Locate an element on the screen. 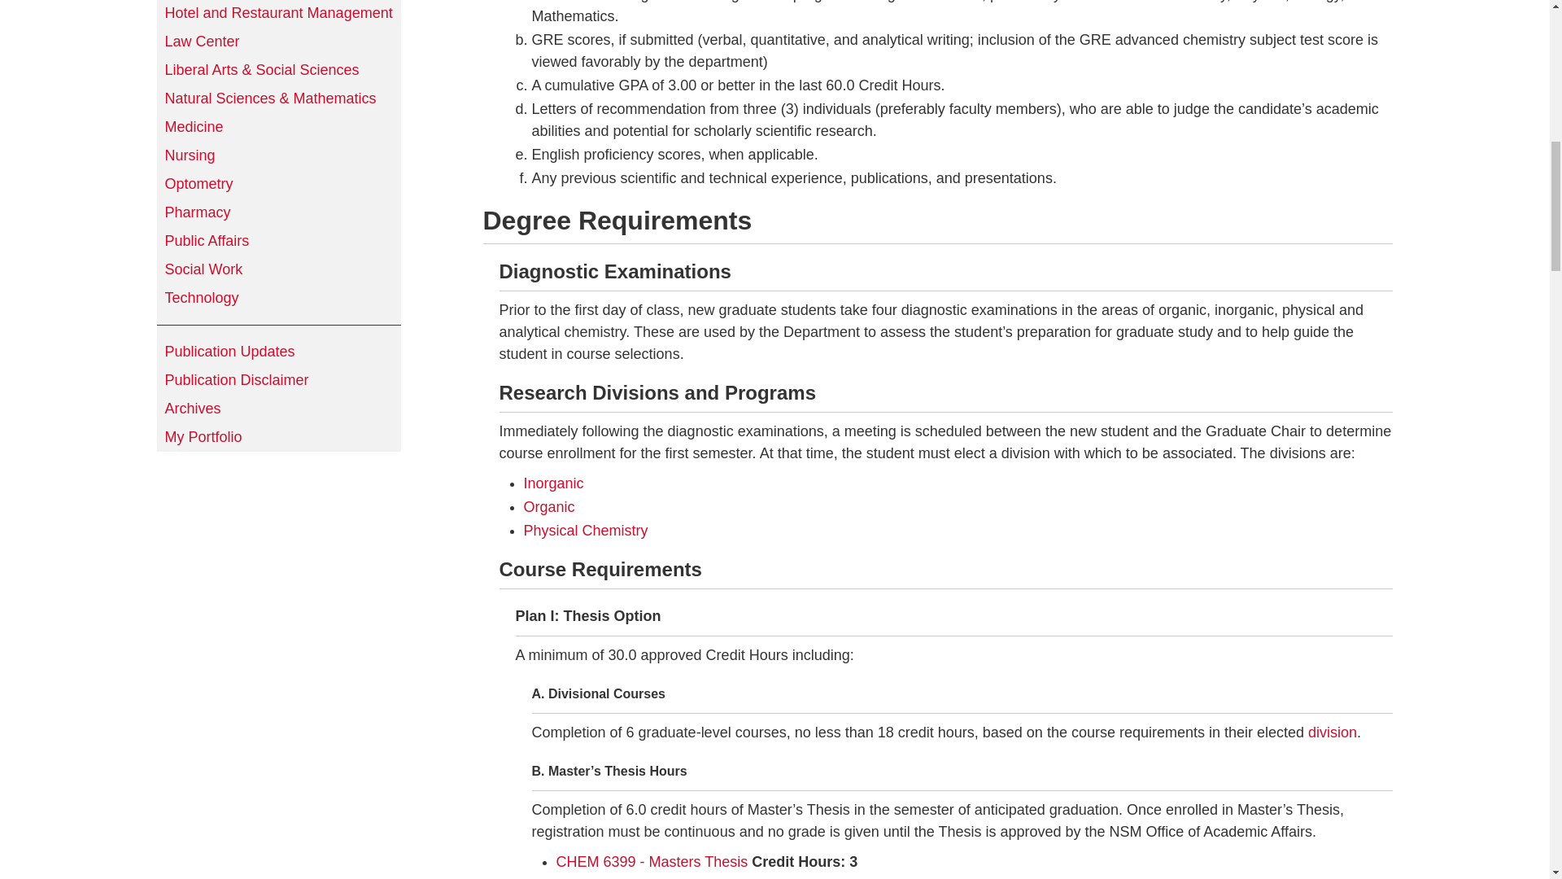 The height and width of the screenshot is (879, 1562). Hotel and Restaurant Management is located at coordinates (278, 13).